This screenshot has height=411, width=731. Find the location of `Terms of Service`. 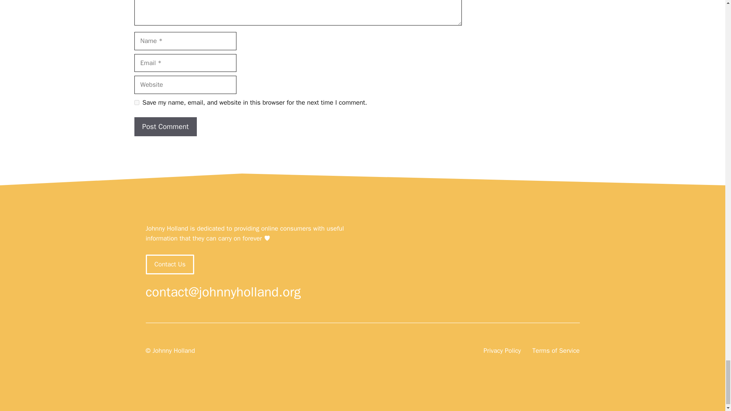

Terms of Service is located at coordinates (556, 351).